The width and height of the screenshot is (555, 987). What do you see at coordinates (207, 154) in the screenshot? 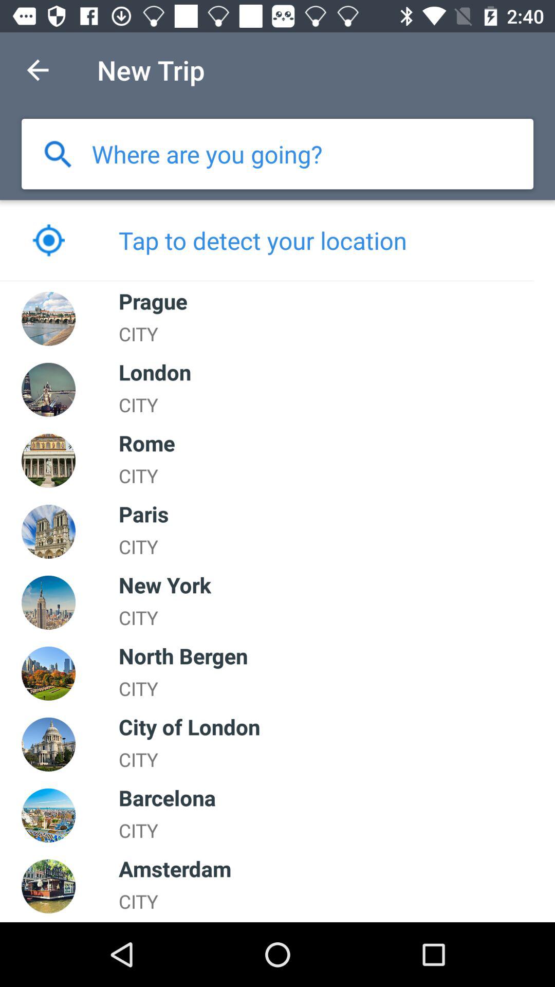
I see `select the text in the search field` at bounding box center [207, 154].